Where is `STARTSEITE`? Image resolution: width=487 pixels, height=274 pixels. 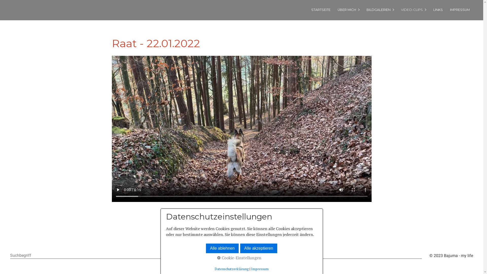 STARTSEITE is located at coordinates (321, 10).